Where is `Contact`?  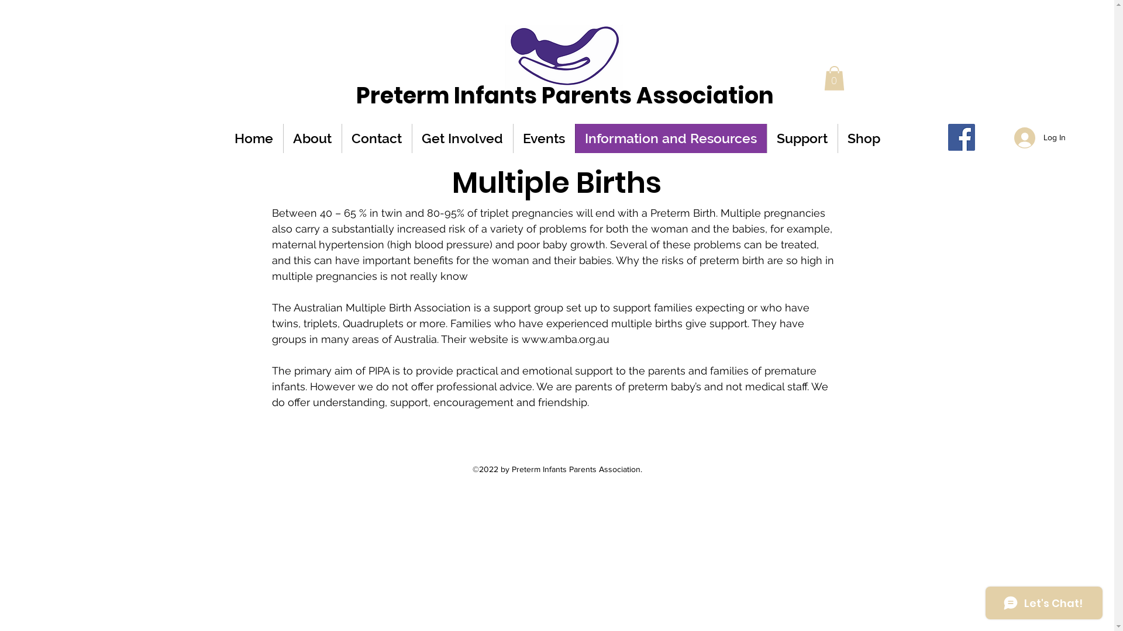 Contact is located at coordinates (377, 138).